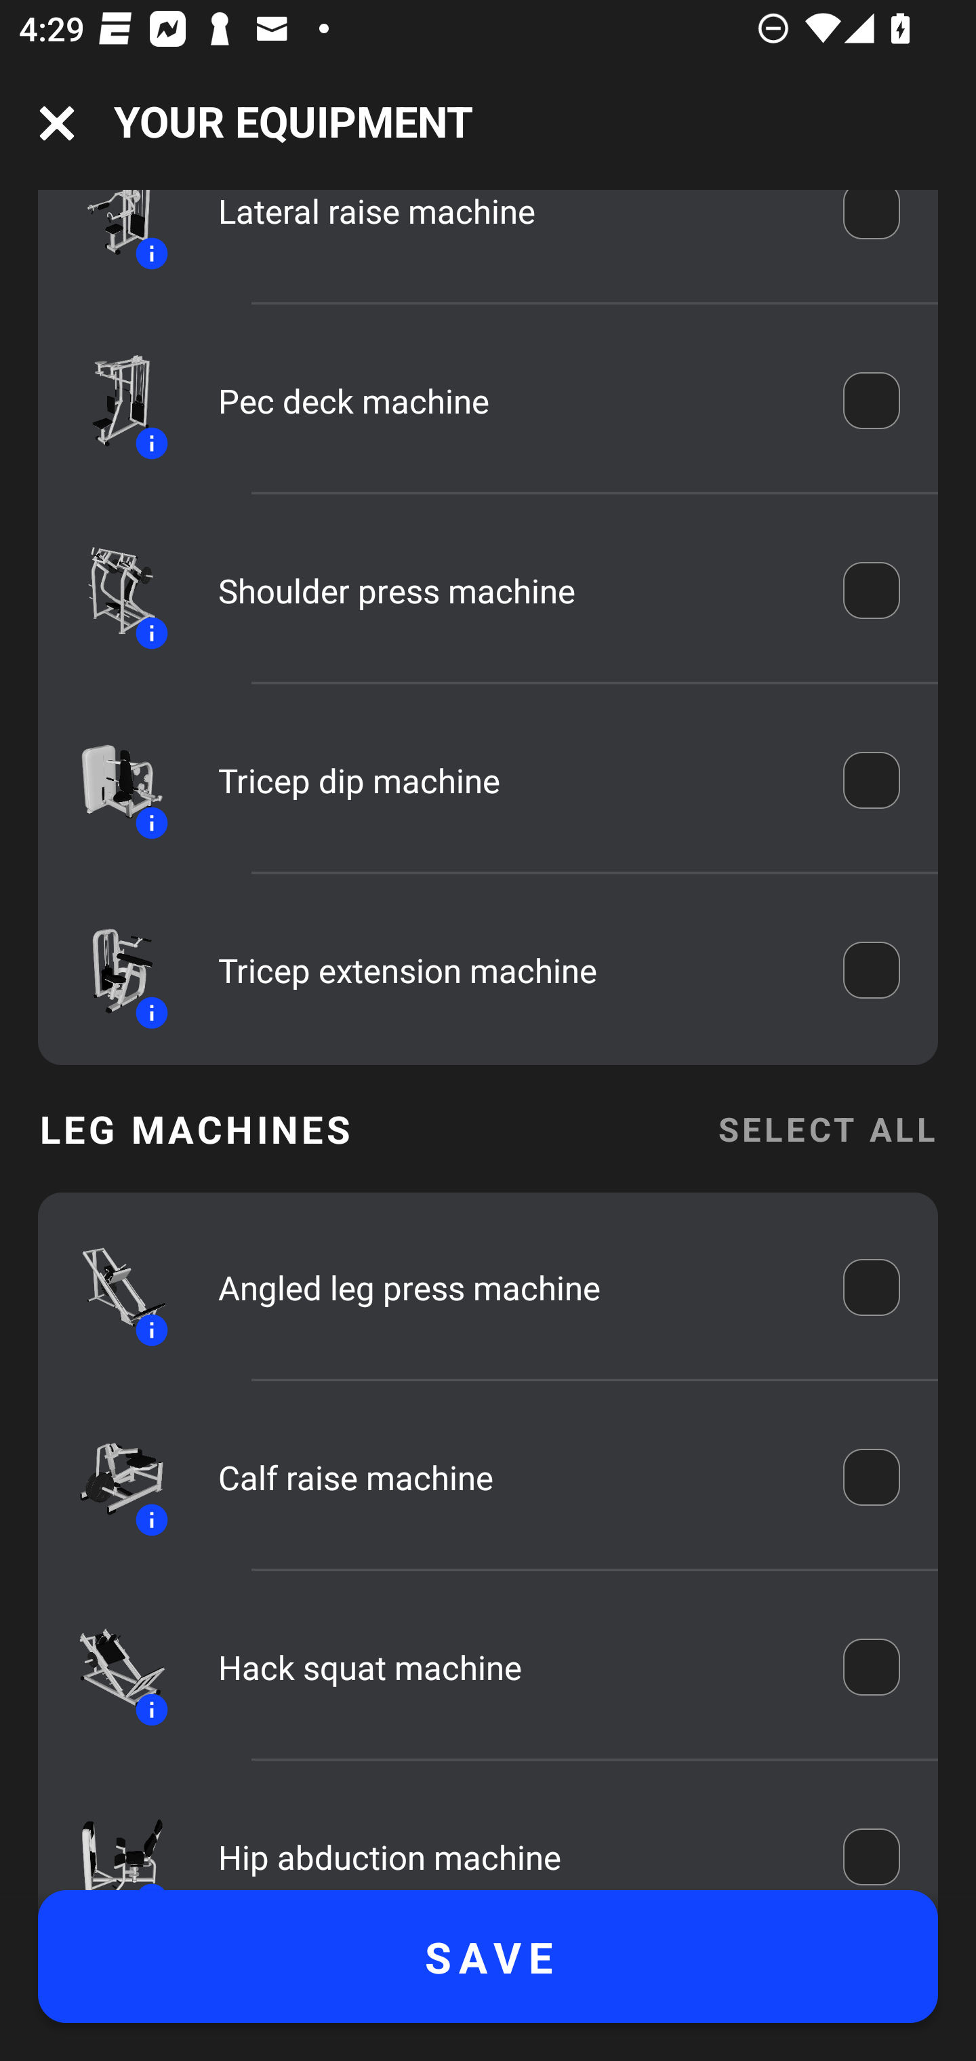 The image size is (976, 2061). Describe the element at coordinates (109, 401) in the screenshot. I see `Equipment icon Information icon` at that location.